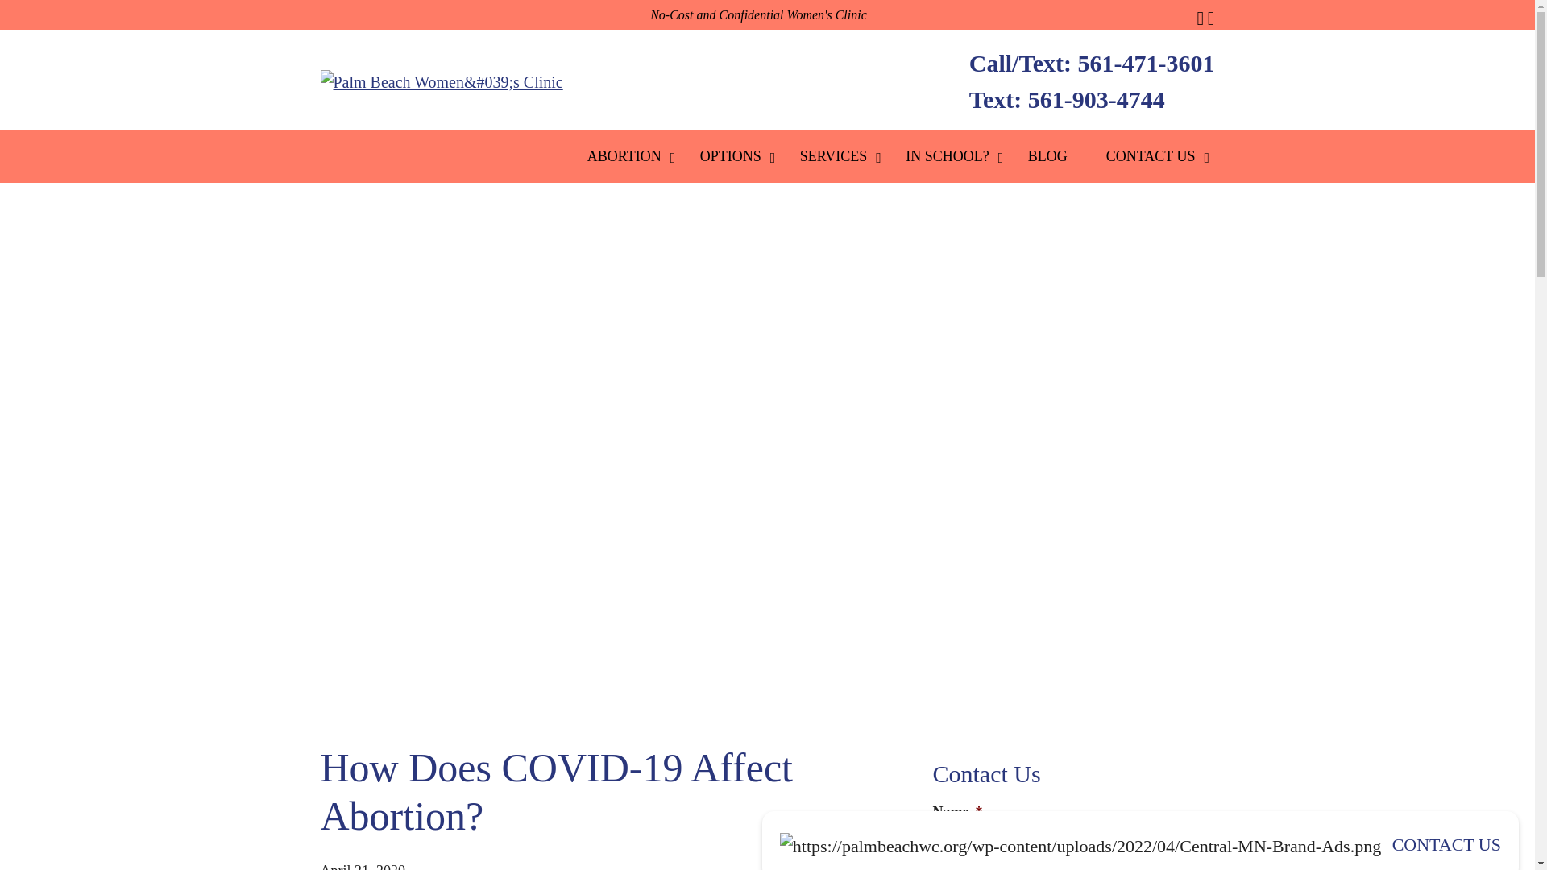  Describe the element at coordinates (1151, 155) in the screenshot. I see `CONTACT US` at that location.